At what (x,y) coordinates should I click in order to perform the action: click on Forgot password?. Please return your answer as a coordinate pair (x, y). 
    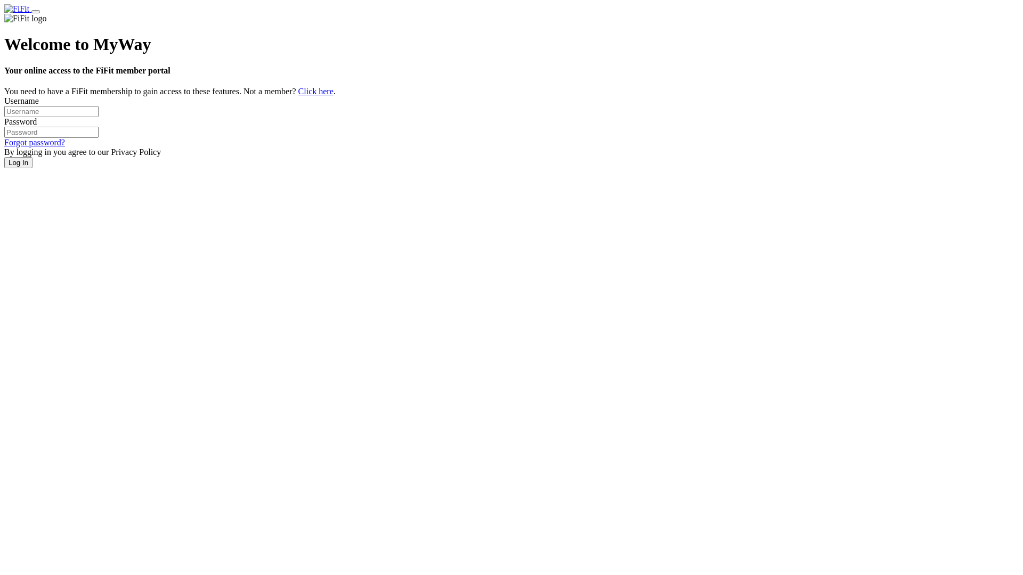
    Looking at the image, I should click on (35, 143).